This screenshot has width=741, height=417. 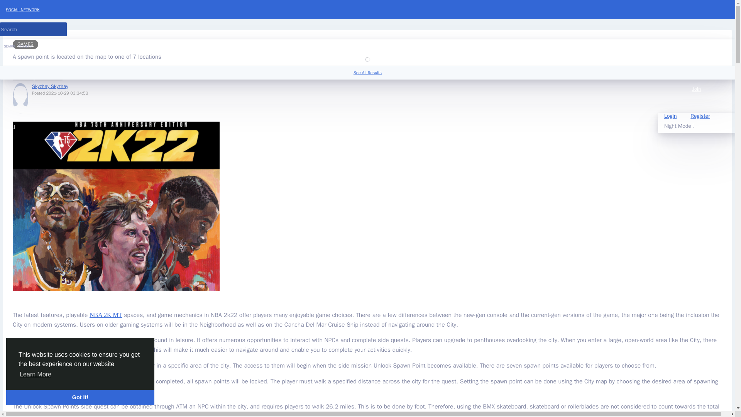 I want to click on Got It!, so click(x=80, y=397).